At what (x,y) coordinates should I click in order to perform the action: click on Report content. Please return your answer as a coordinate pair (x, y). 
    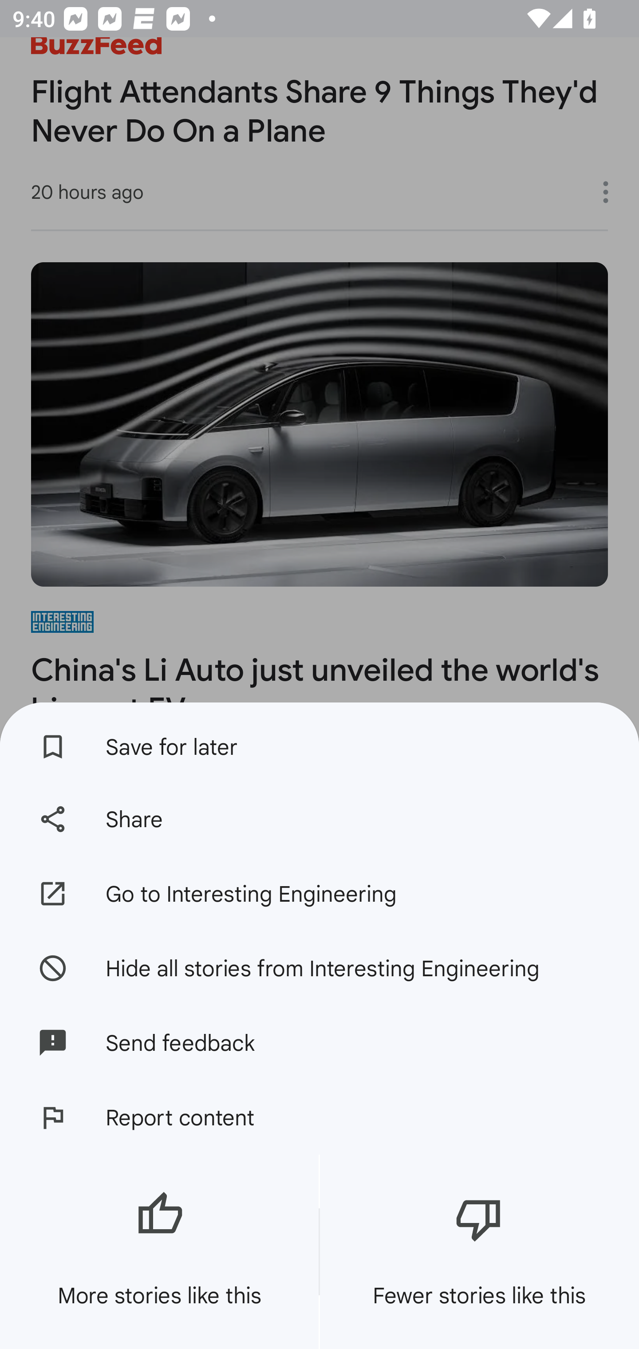
    Looking at the image, I should click on (319, 1117).